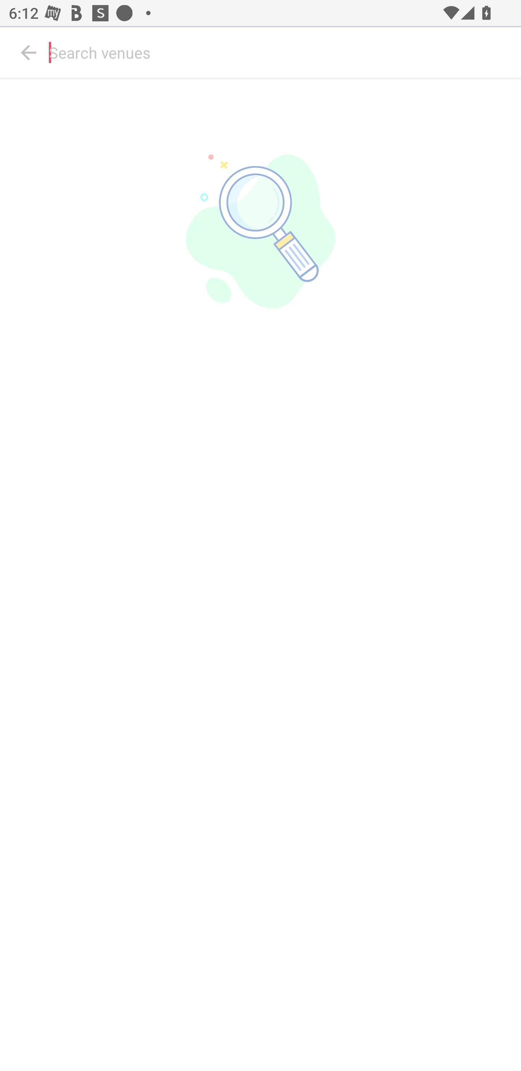 The height and width of the screenshot is (1071, 521). Describe the element at coordinates (282, 52) in the screenshot. I see `Search venues` at that location.